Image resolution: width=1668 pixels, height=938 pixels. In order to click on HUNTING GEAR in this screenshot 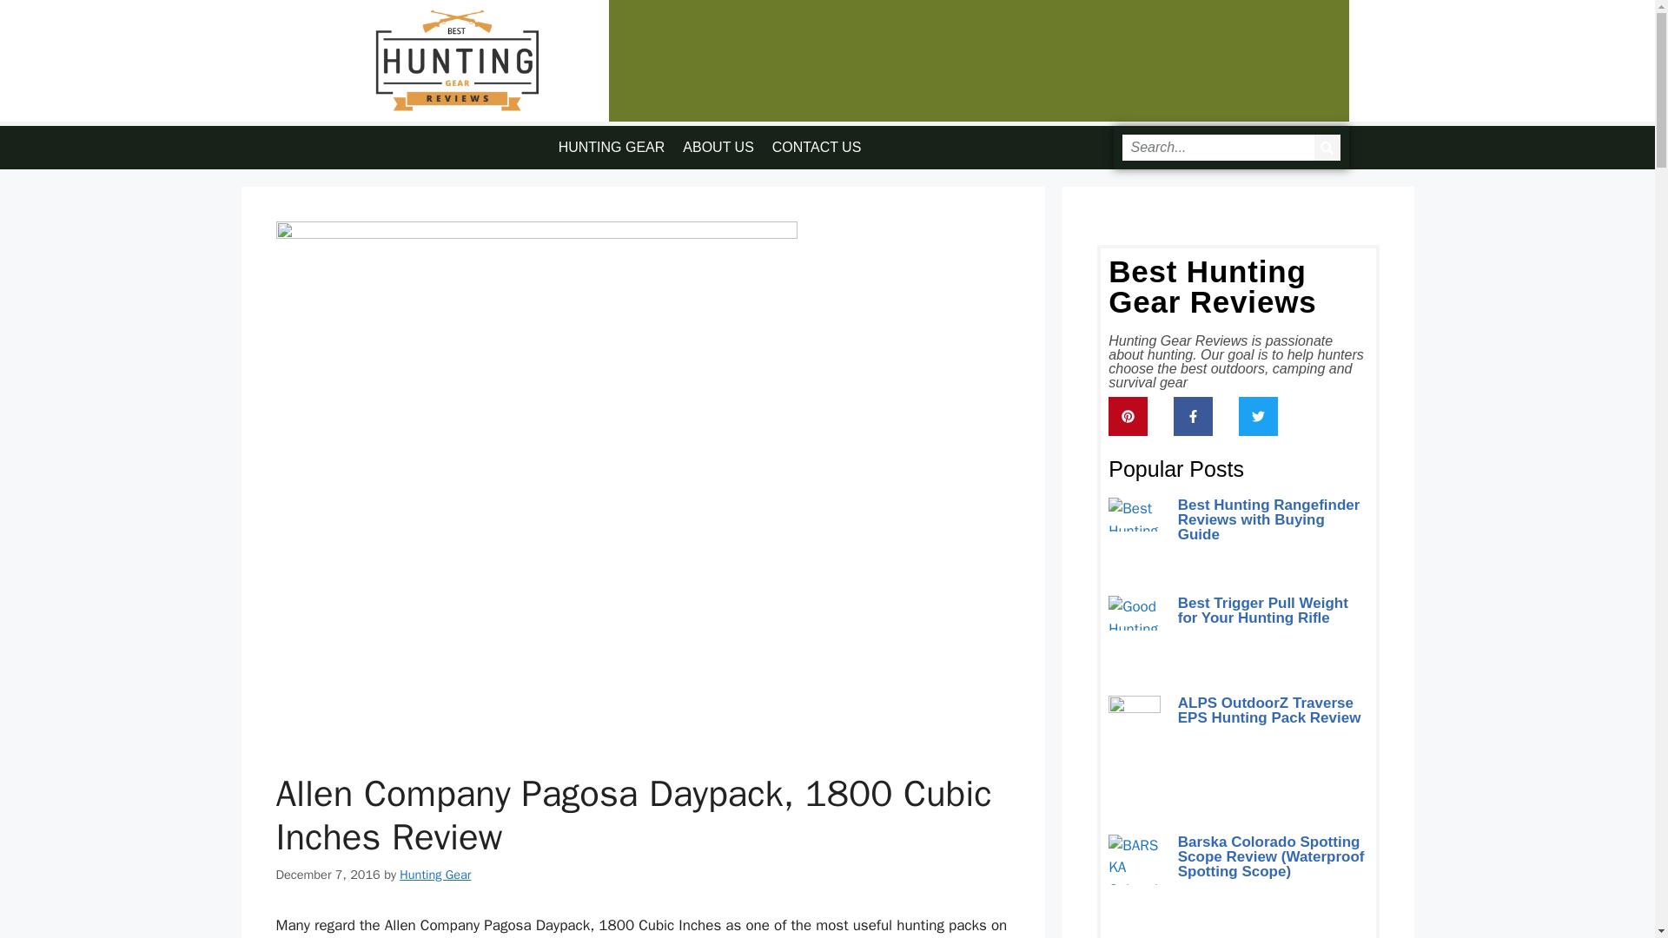, I will do `click(612, 148)`.